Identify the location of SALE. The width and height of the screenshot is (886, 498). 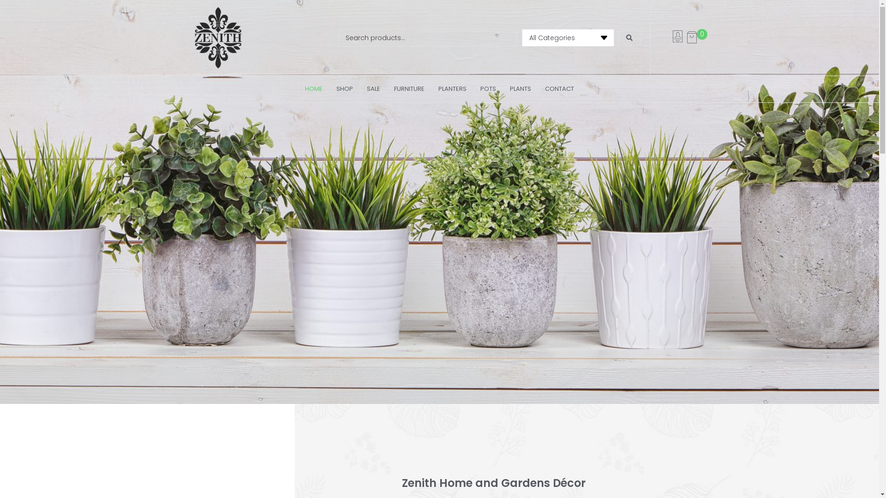
(374, 89).